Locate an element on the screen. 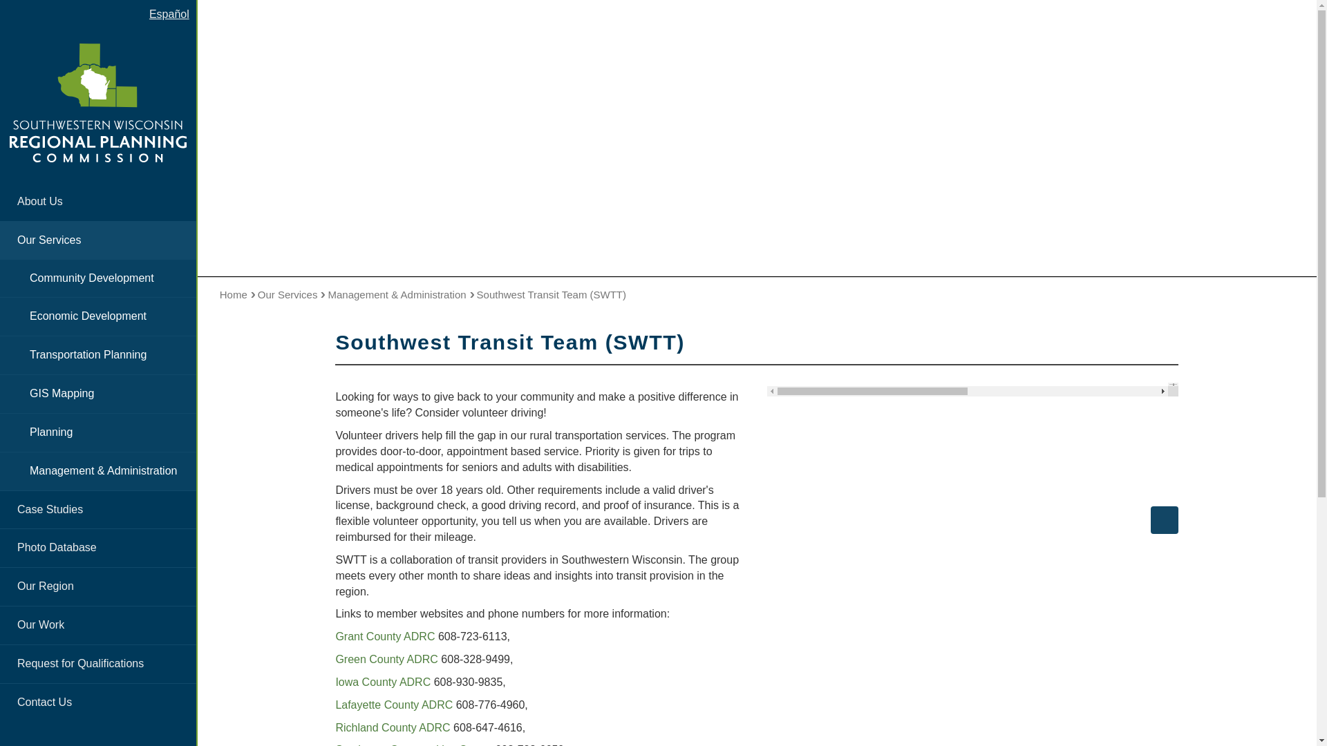 This screenshot has width=1327, height=746. About Us is located at coordinates (98, 202).